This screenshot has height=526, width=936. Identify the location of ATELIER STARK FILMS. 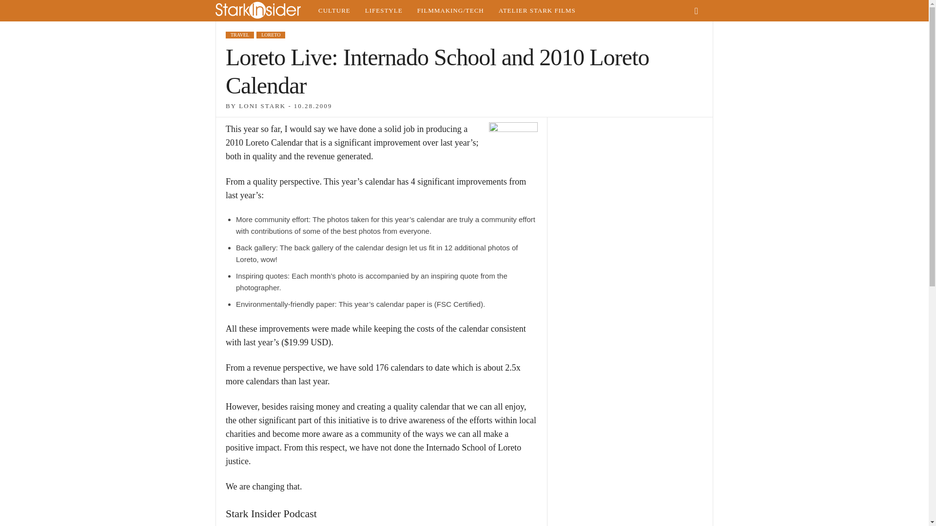
(537, 11).